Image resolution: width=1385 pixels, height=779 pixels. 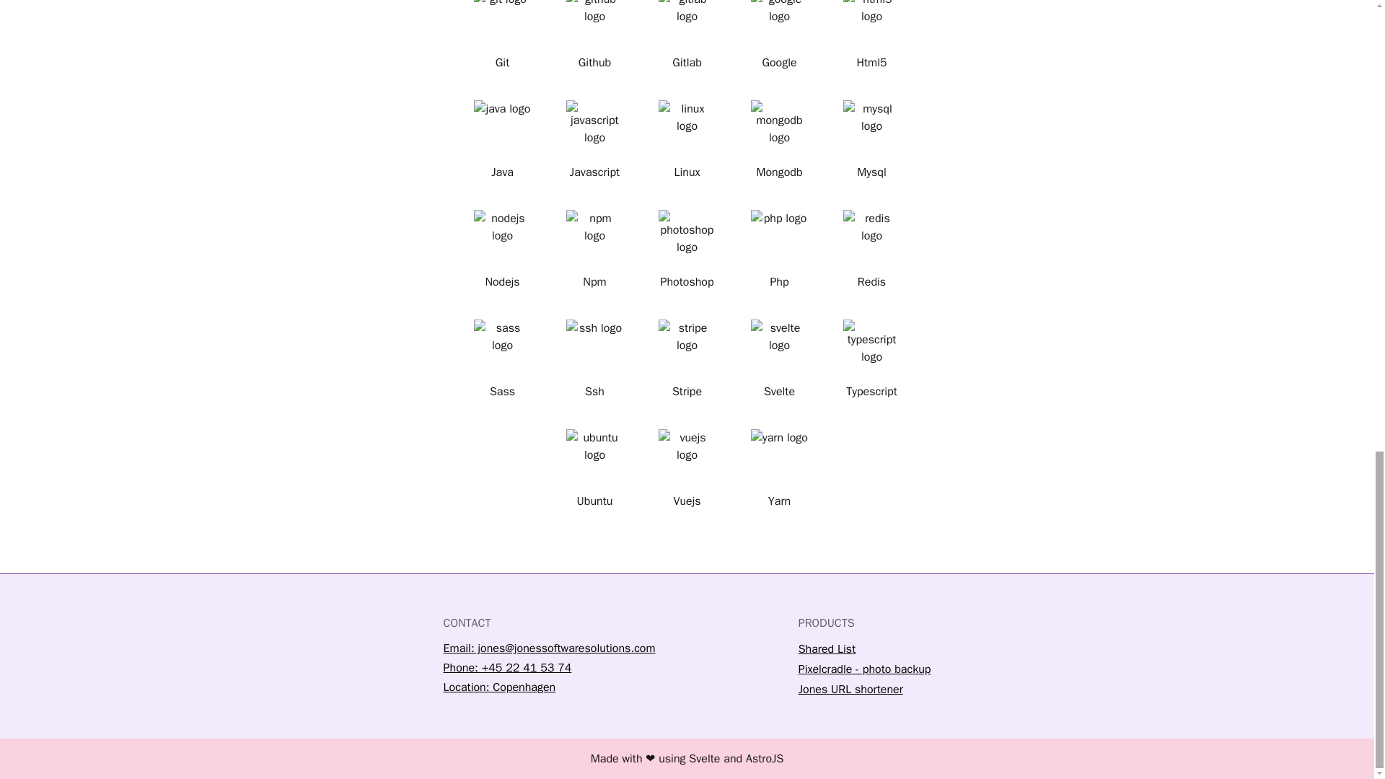 What do you see at coordinates (620, 688) in the screenshot?
I see `Location: Copenhagen` at bounding box center [620, 688].